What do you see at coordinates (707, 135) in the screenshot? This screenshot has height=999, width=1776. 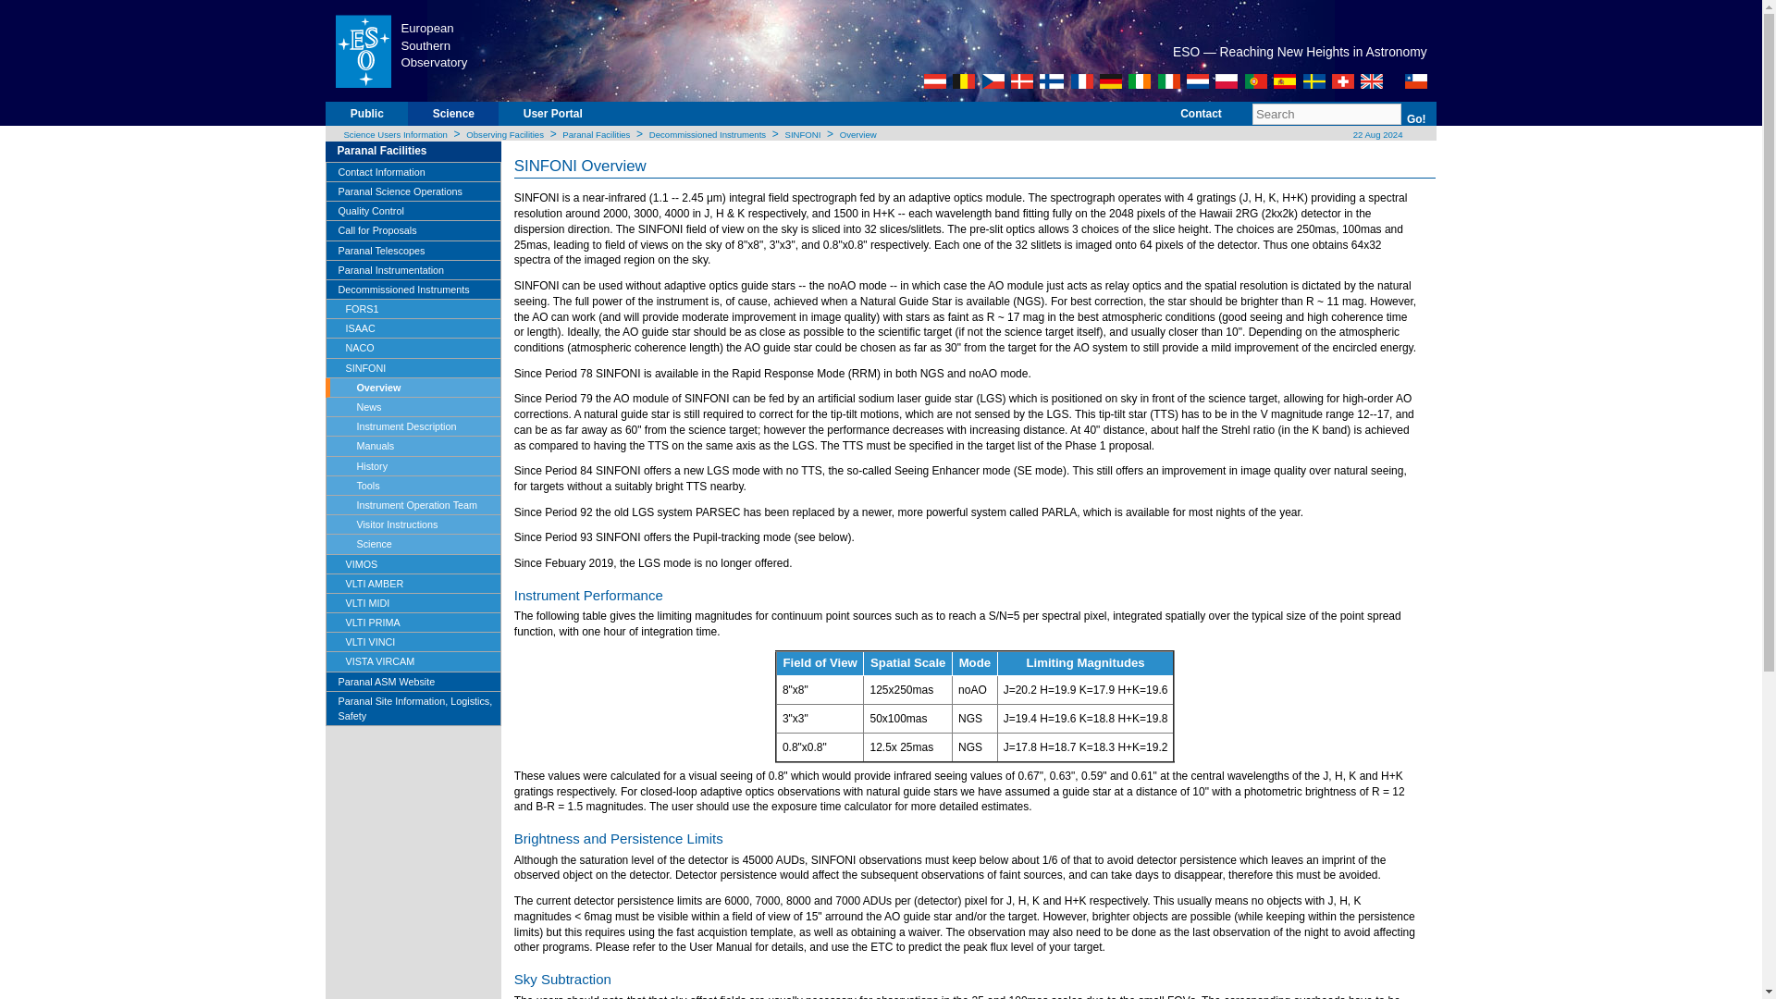 I see `Decommissioned Instruments` at bounding box center [707, 135].